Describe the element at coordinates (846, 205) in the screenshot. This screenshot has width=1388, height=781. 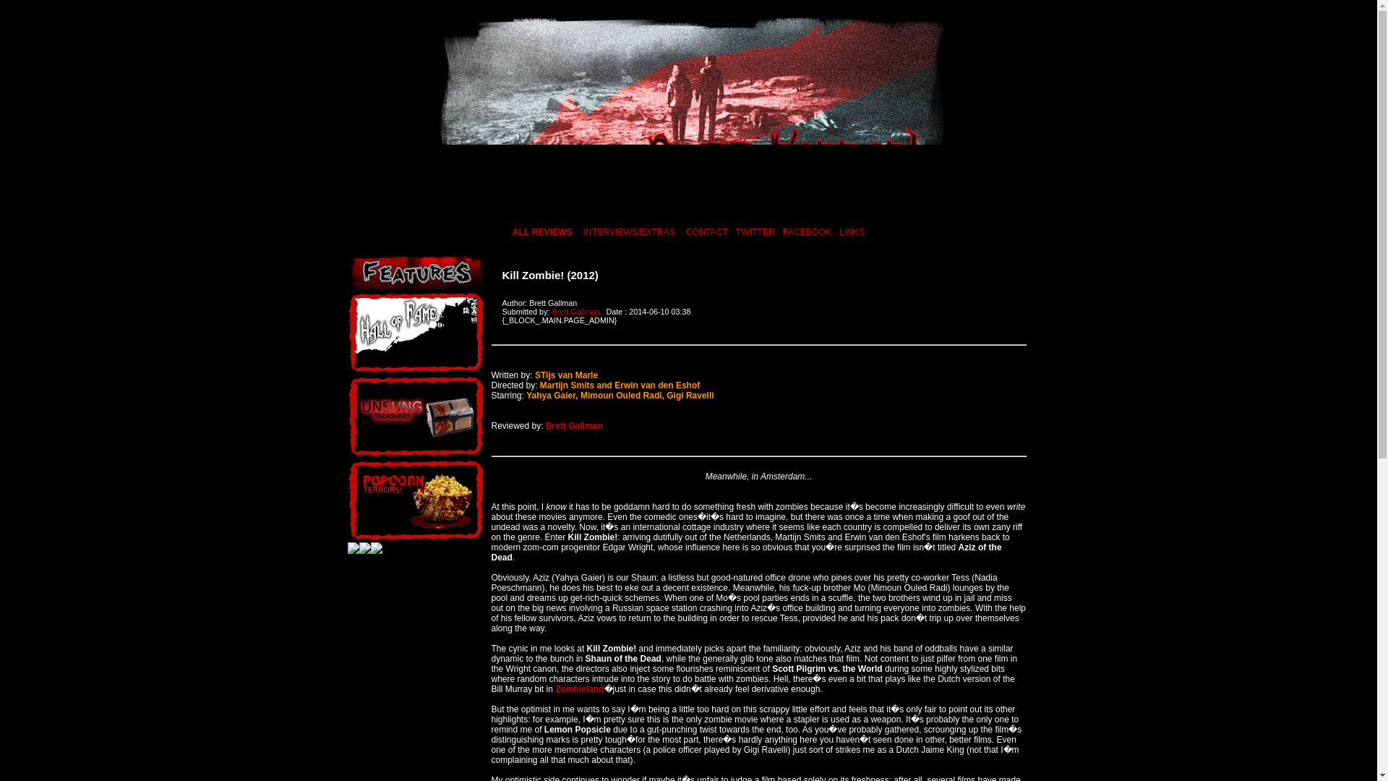
I see `W ` at that location.